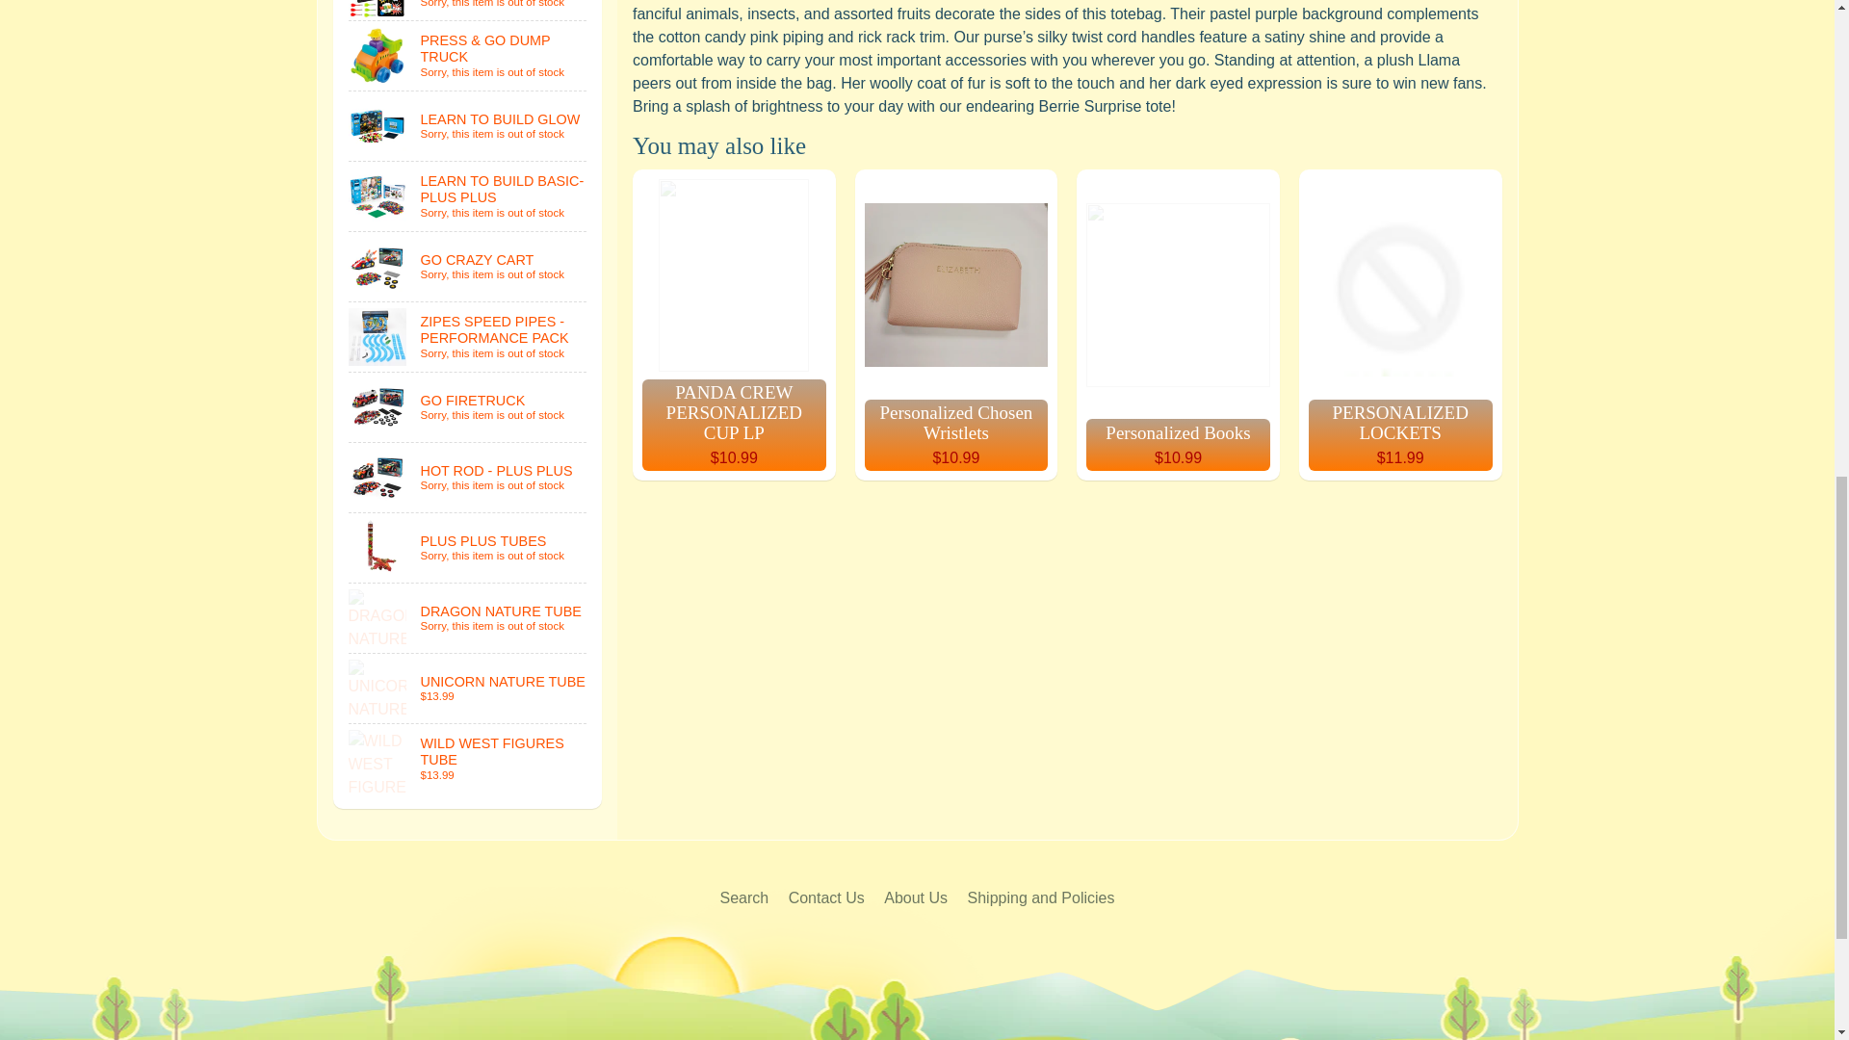  What do you see at coordinates (468, 337) in the screenshot?
I see `ZIPES SPEED PIPES - PERFORMANCE PACK` at bounding box center [468, 337].